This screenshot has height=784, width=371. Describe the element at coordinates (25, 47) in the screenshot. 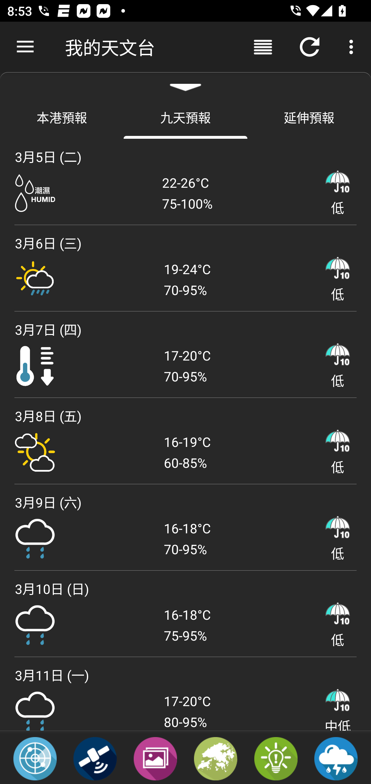

I see `向上瀏覽` at that location.